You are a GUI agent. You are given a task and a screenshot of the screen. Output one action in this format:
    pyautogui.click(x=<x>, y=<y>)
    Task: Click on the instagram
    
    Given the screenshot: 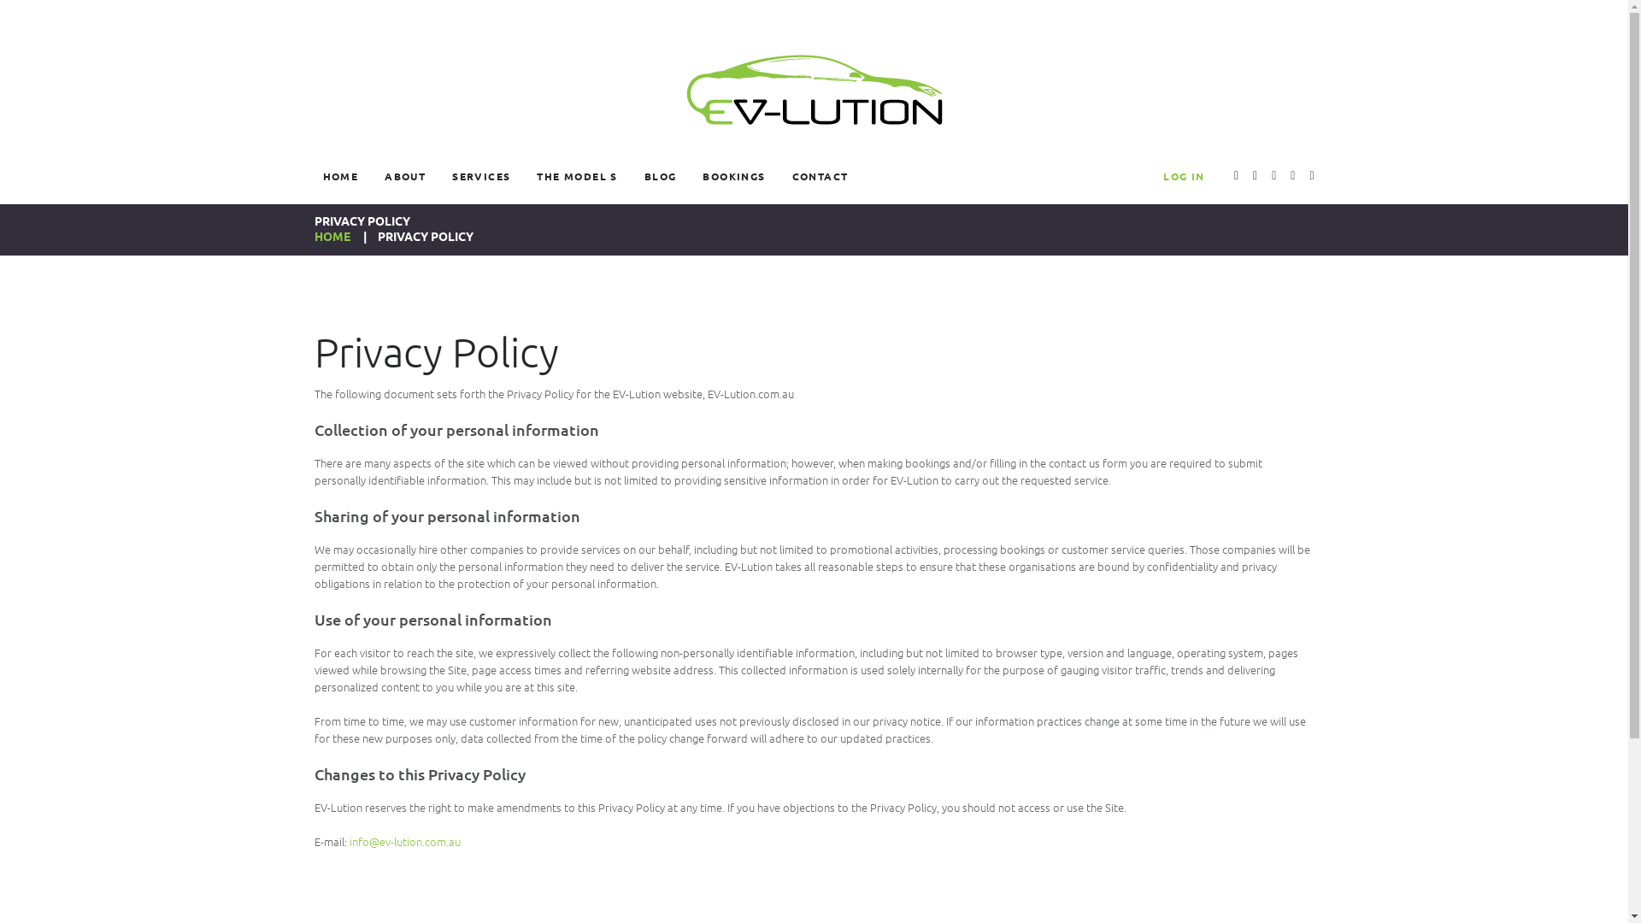 What is the action you would take?
    pyautogui.click(x=1292, y=177)
    